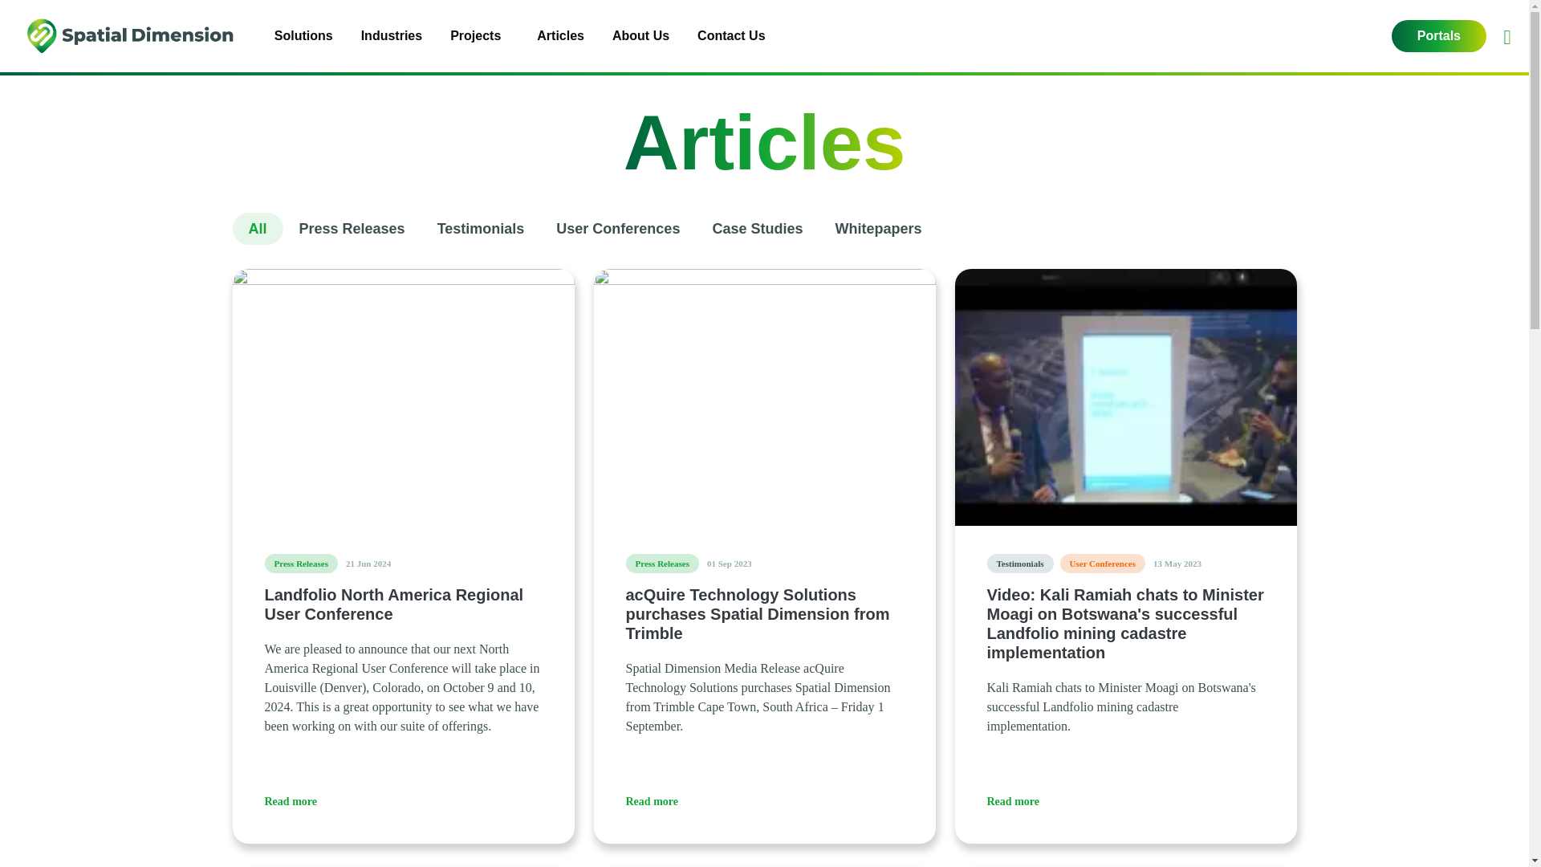 This screenshot has width=1541, height=867. I want to click on Testimonials, so click(1021, 564).